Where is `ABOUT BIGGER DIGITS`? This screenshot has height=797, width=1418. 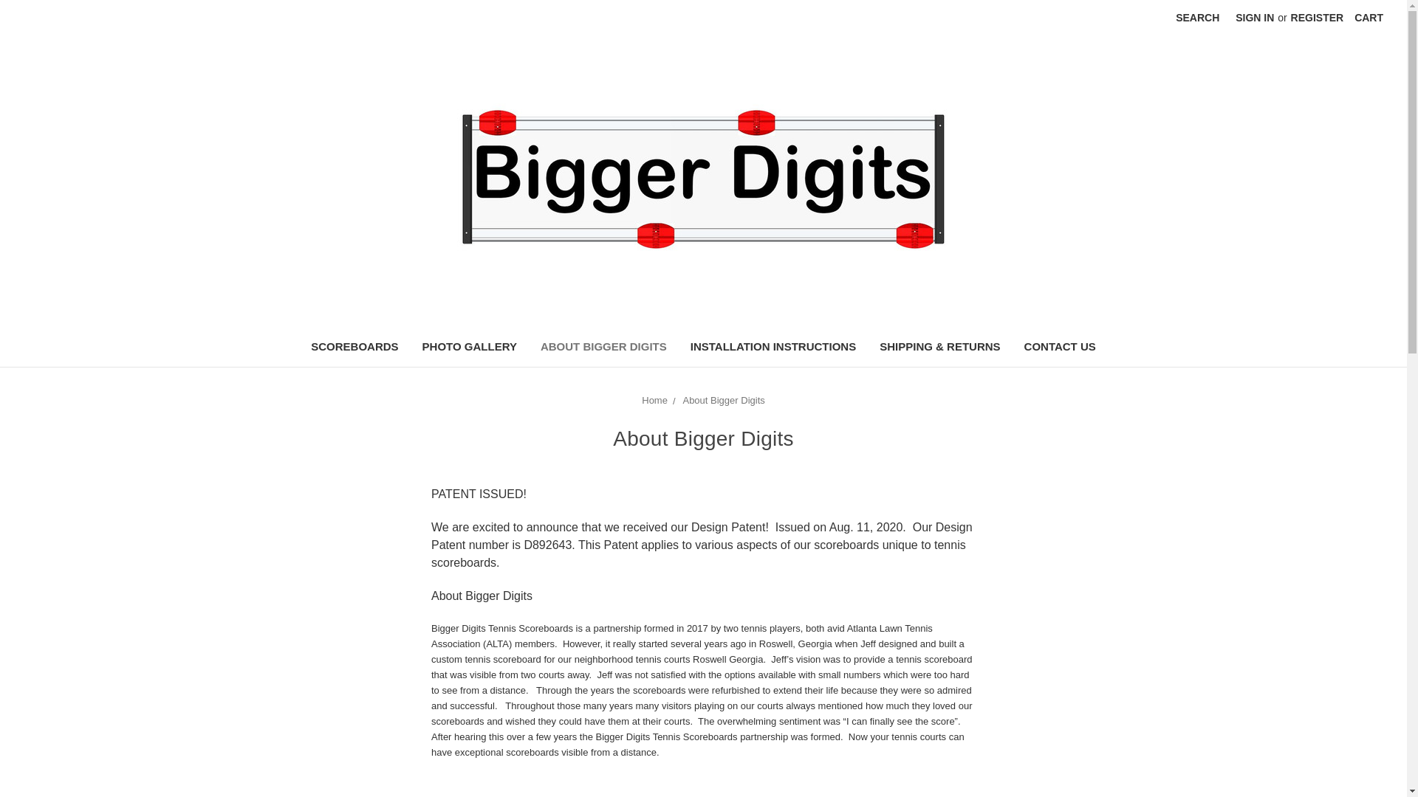 ABOUT BIGGER DIGITS is located at coordinates (604, 348).